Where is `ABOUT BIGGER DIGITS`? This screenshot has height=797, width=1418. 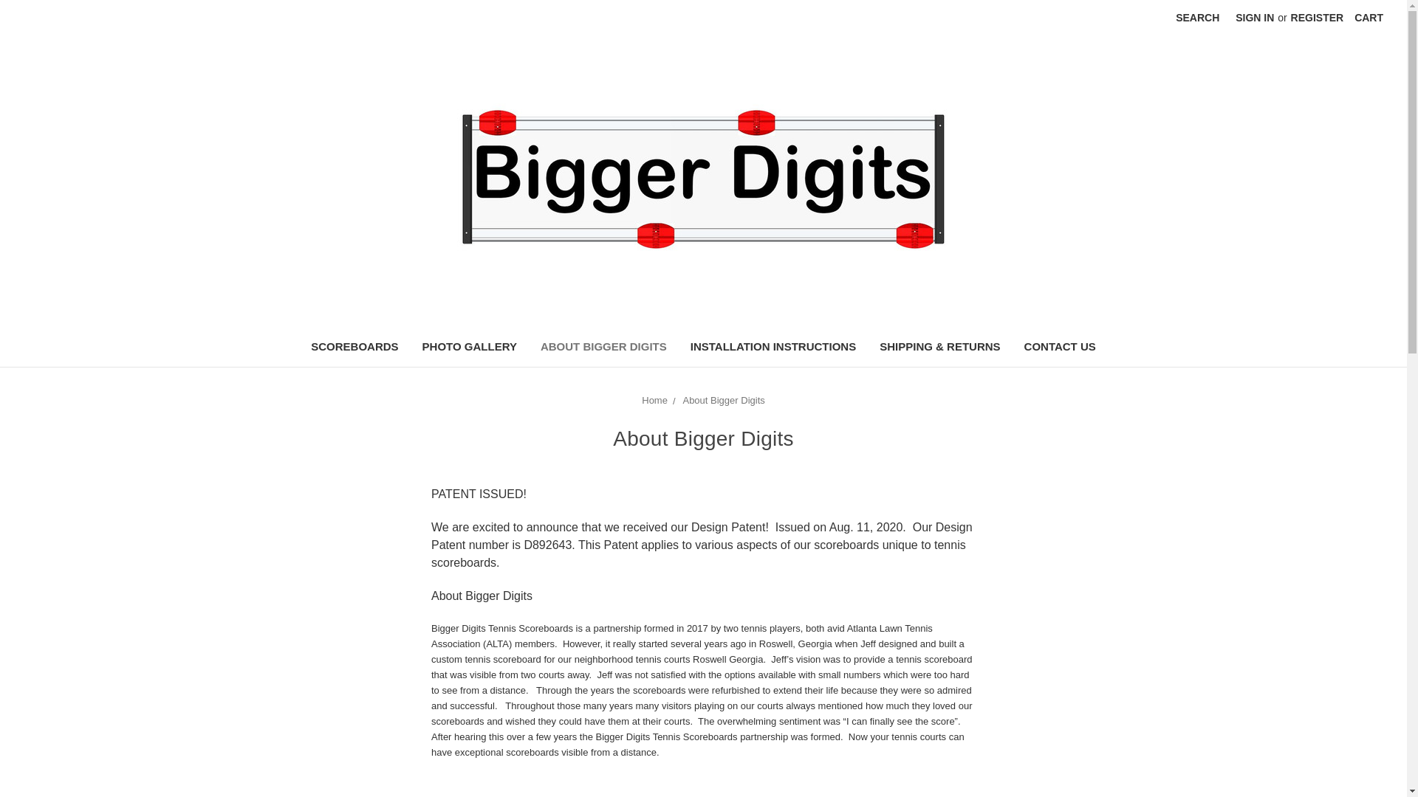 ABOUT BIGGER DIGITS is located at coordinates (604, 348).